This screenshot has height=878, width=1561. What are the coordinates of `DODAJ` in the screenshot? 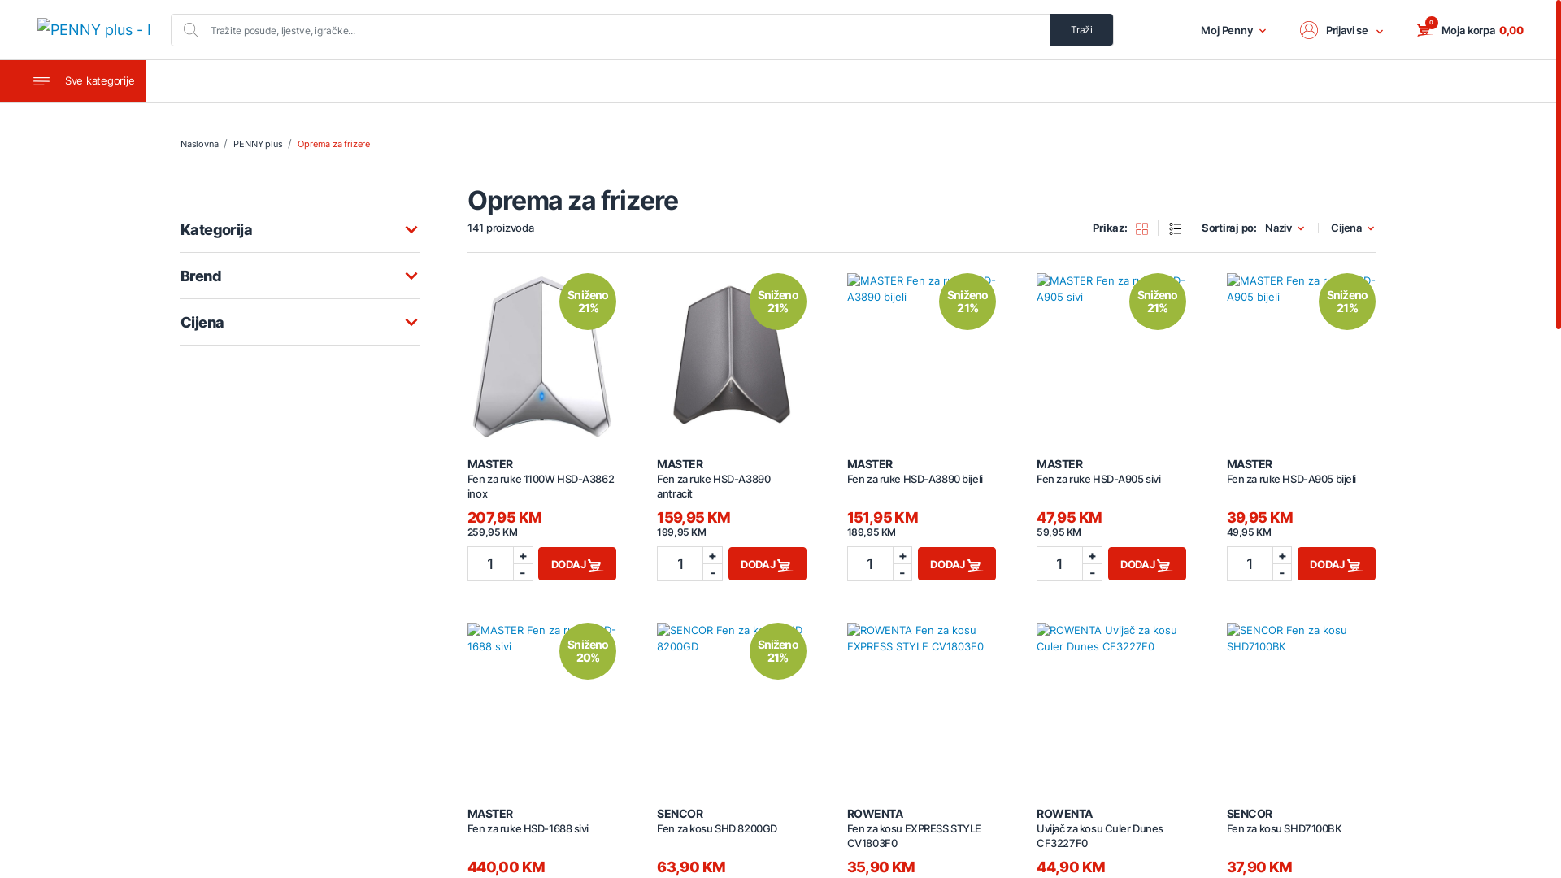 It's located at (767, 564).